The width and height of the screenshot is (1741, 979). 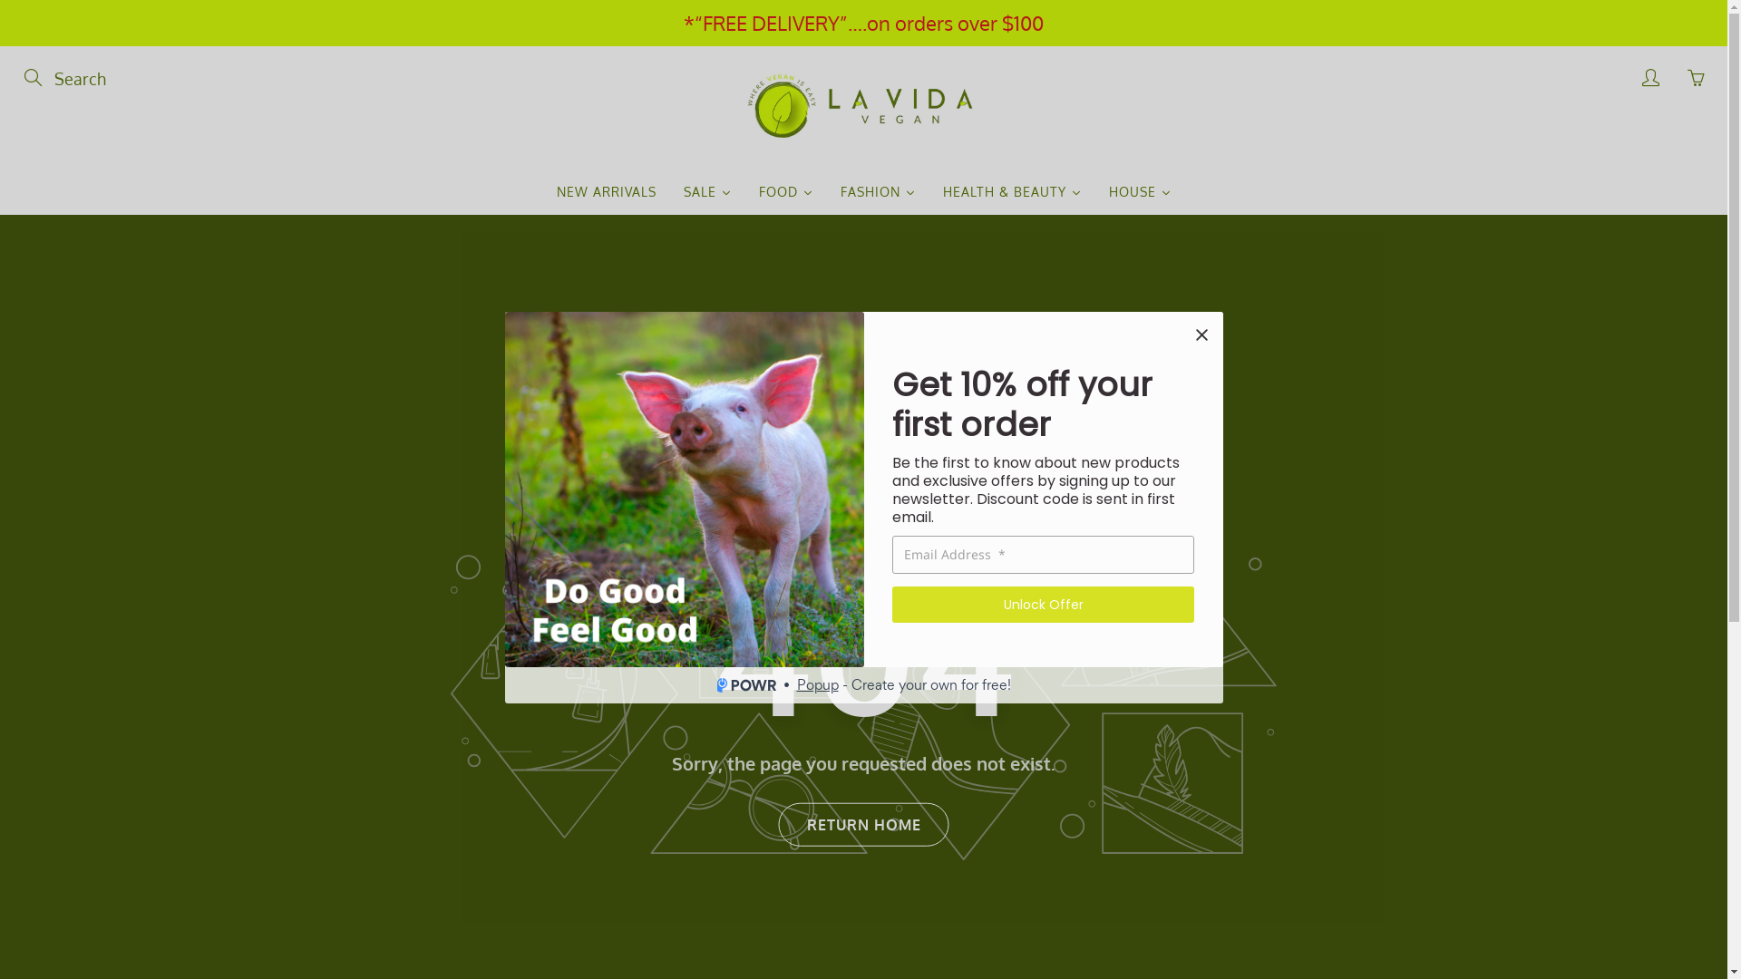 I want to click on My account, so click(x=1650, y=78).